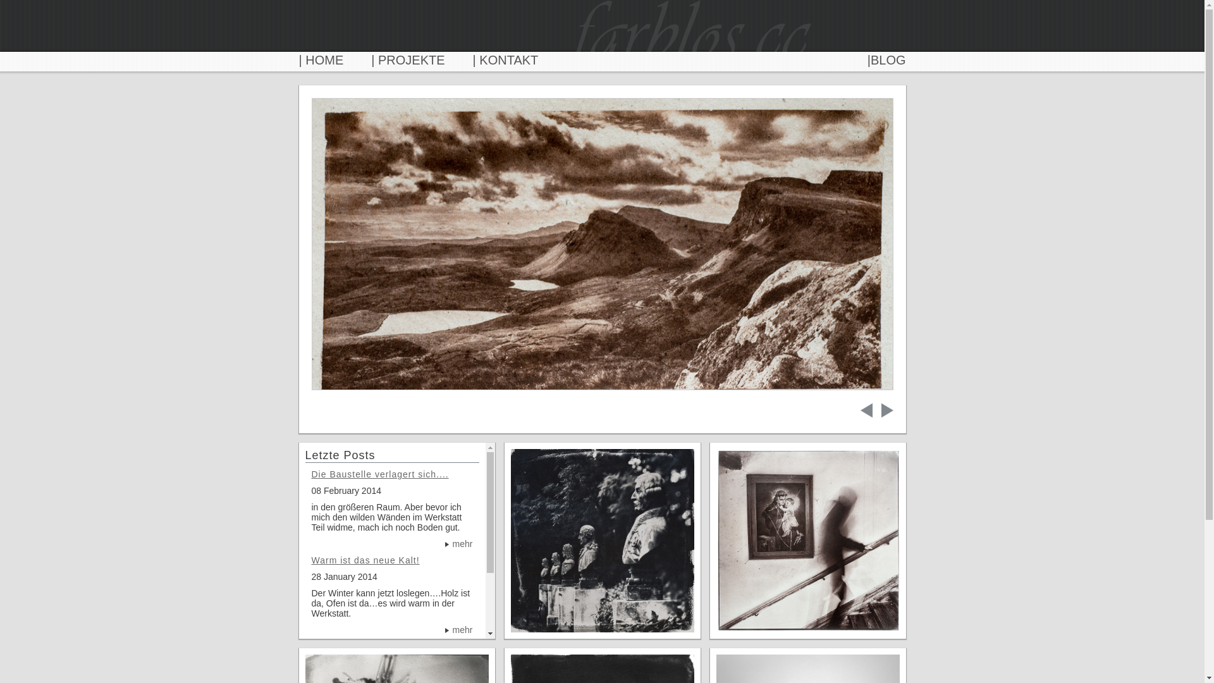 The height and width of the screenshot is (683, 1214). I want to click on mehr, so click(459, 544).